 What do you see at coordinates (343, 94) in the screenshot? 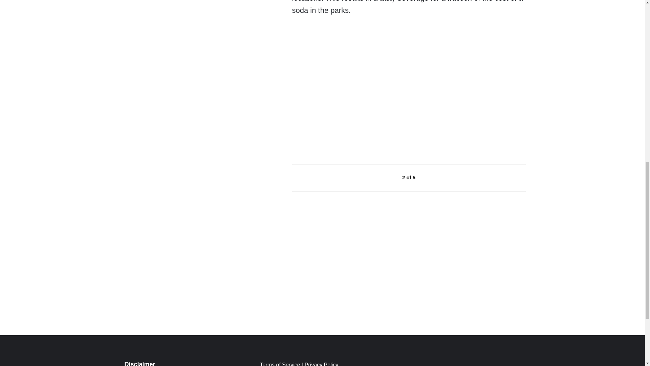
I see `Advertisement` at bounding box center [343, 94].